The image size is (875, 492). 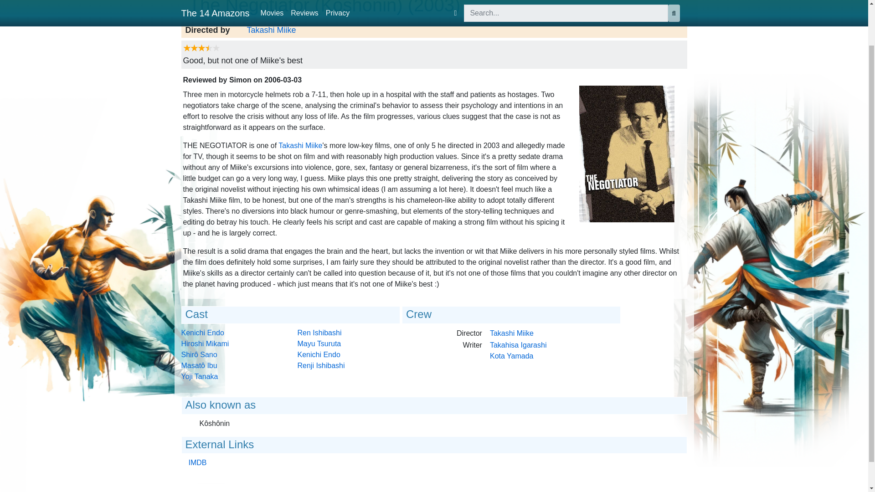 I want to click on Takashi Miike, so click(x=512, y=333).